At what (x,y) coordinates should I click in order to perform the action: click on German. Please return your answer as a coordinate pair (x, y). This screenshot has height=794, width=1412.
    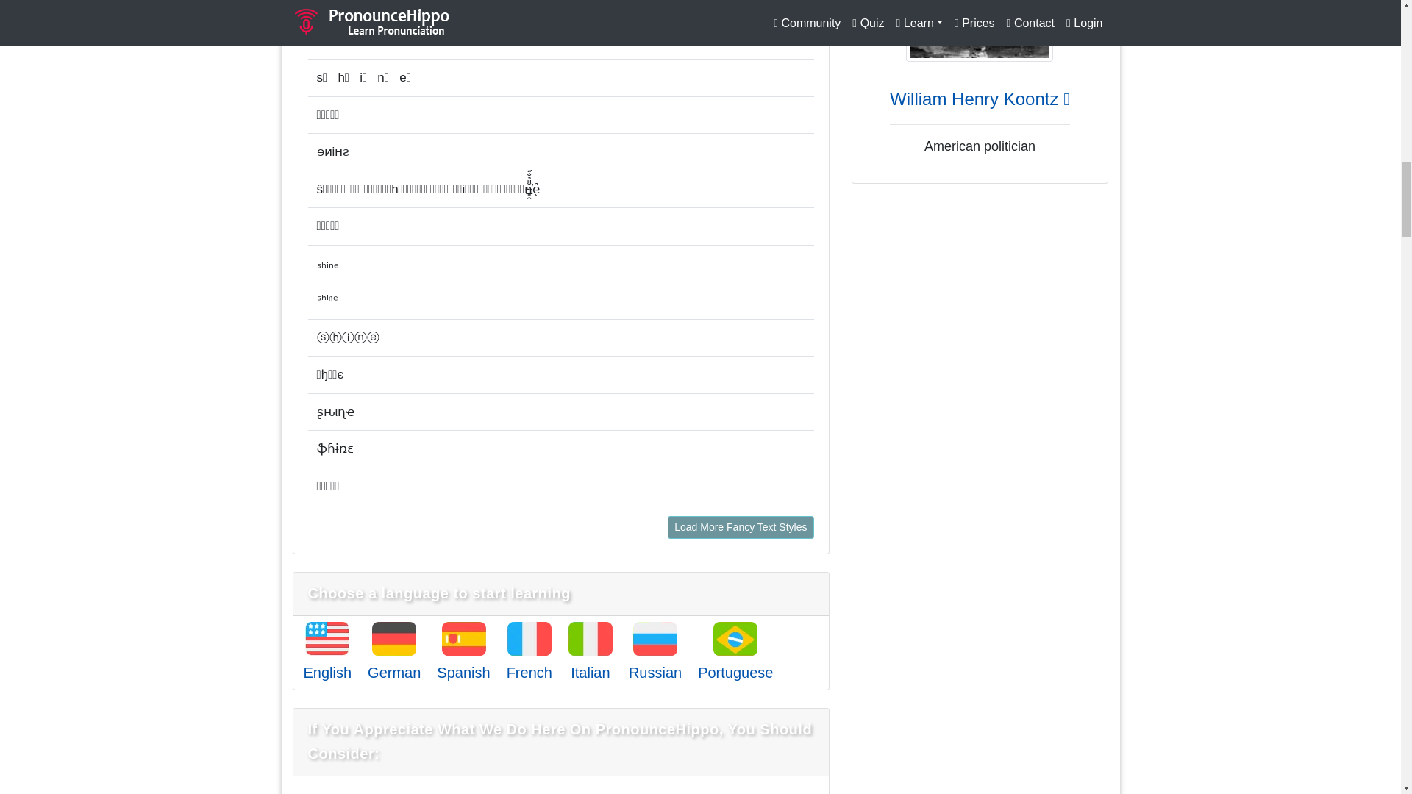
    Looking at the image, I should click on (394, 672).